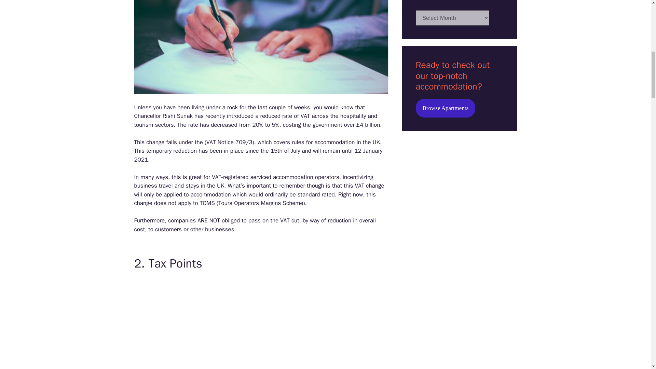 This screenshot has height=369, width=656. Describe the element at coordinates (445, 108) in the screenshot. I see `Browse Apartments` at that location.